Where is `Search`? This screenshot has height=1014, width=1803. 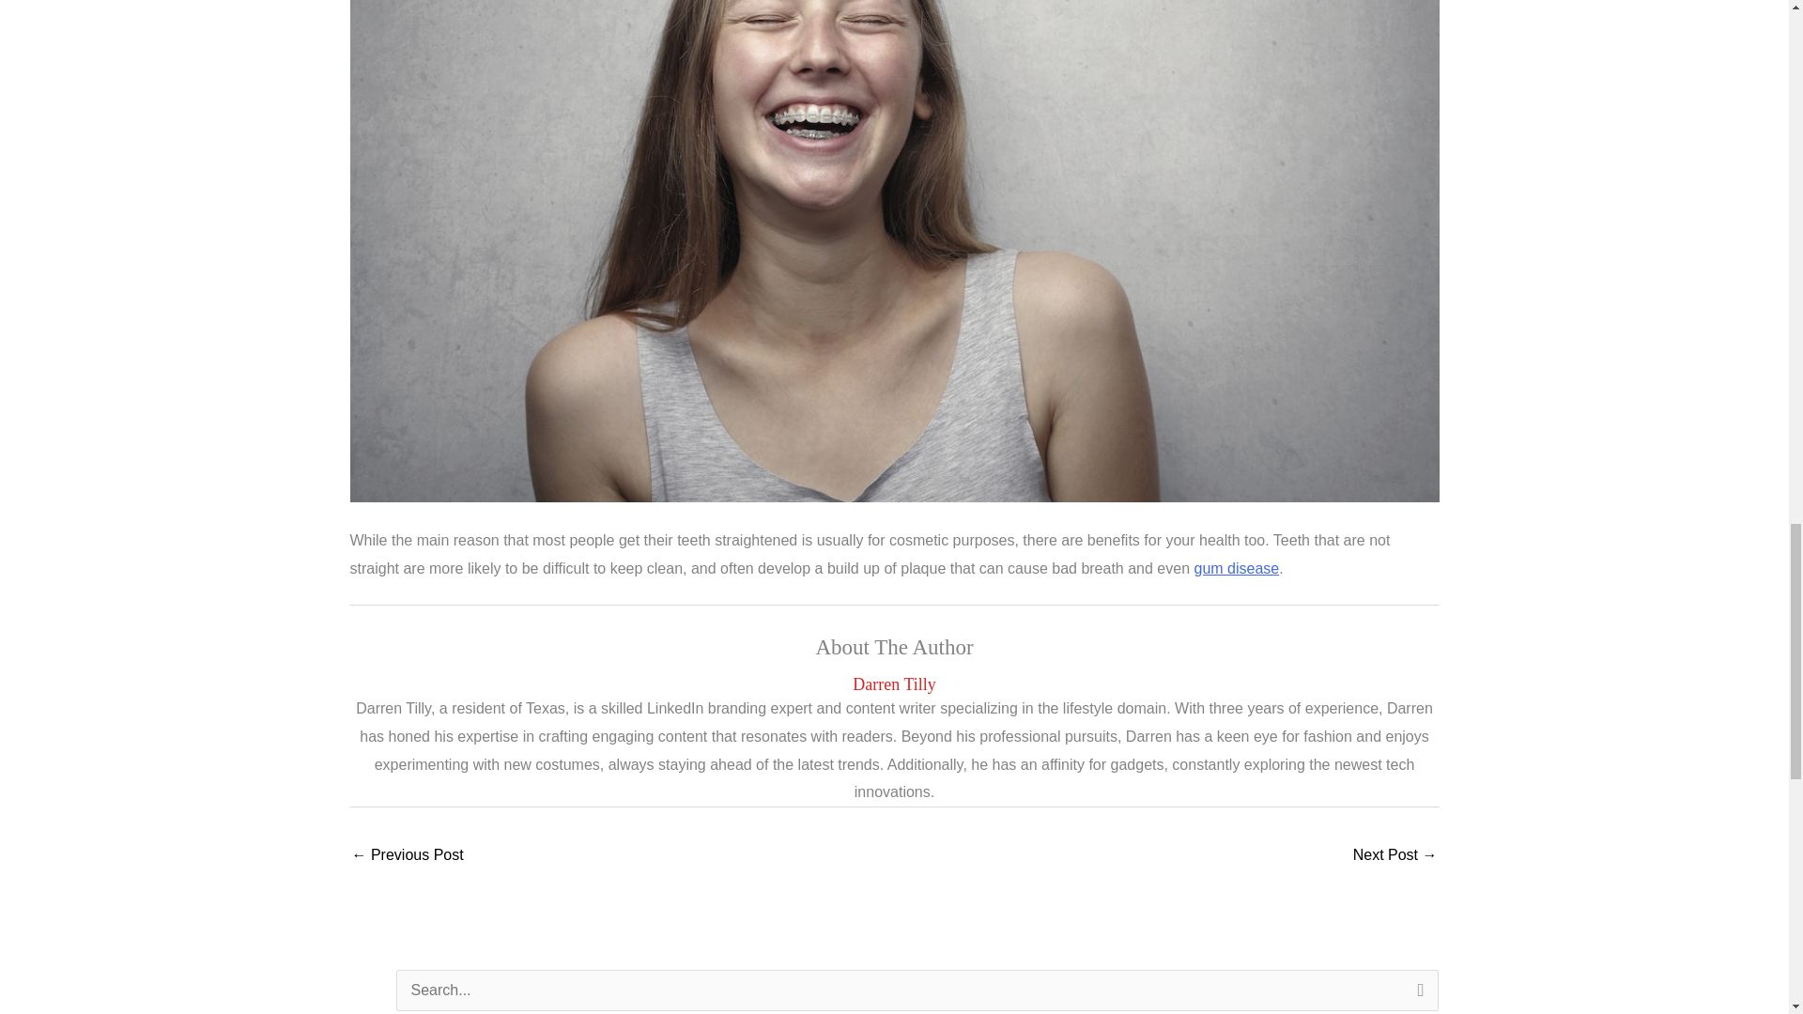
Search is located at coordinates (1416, 991).